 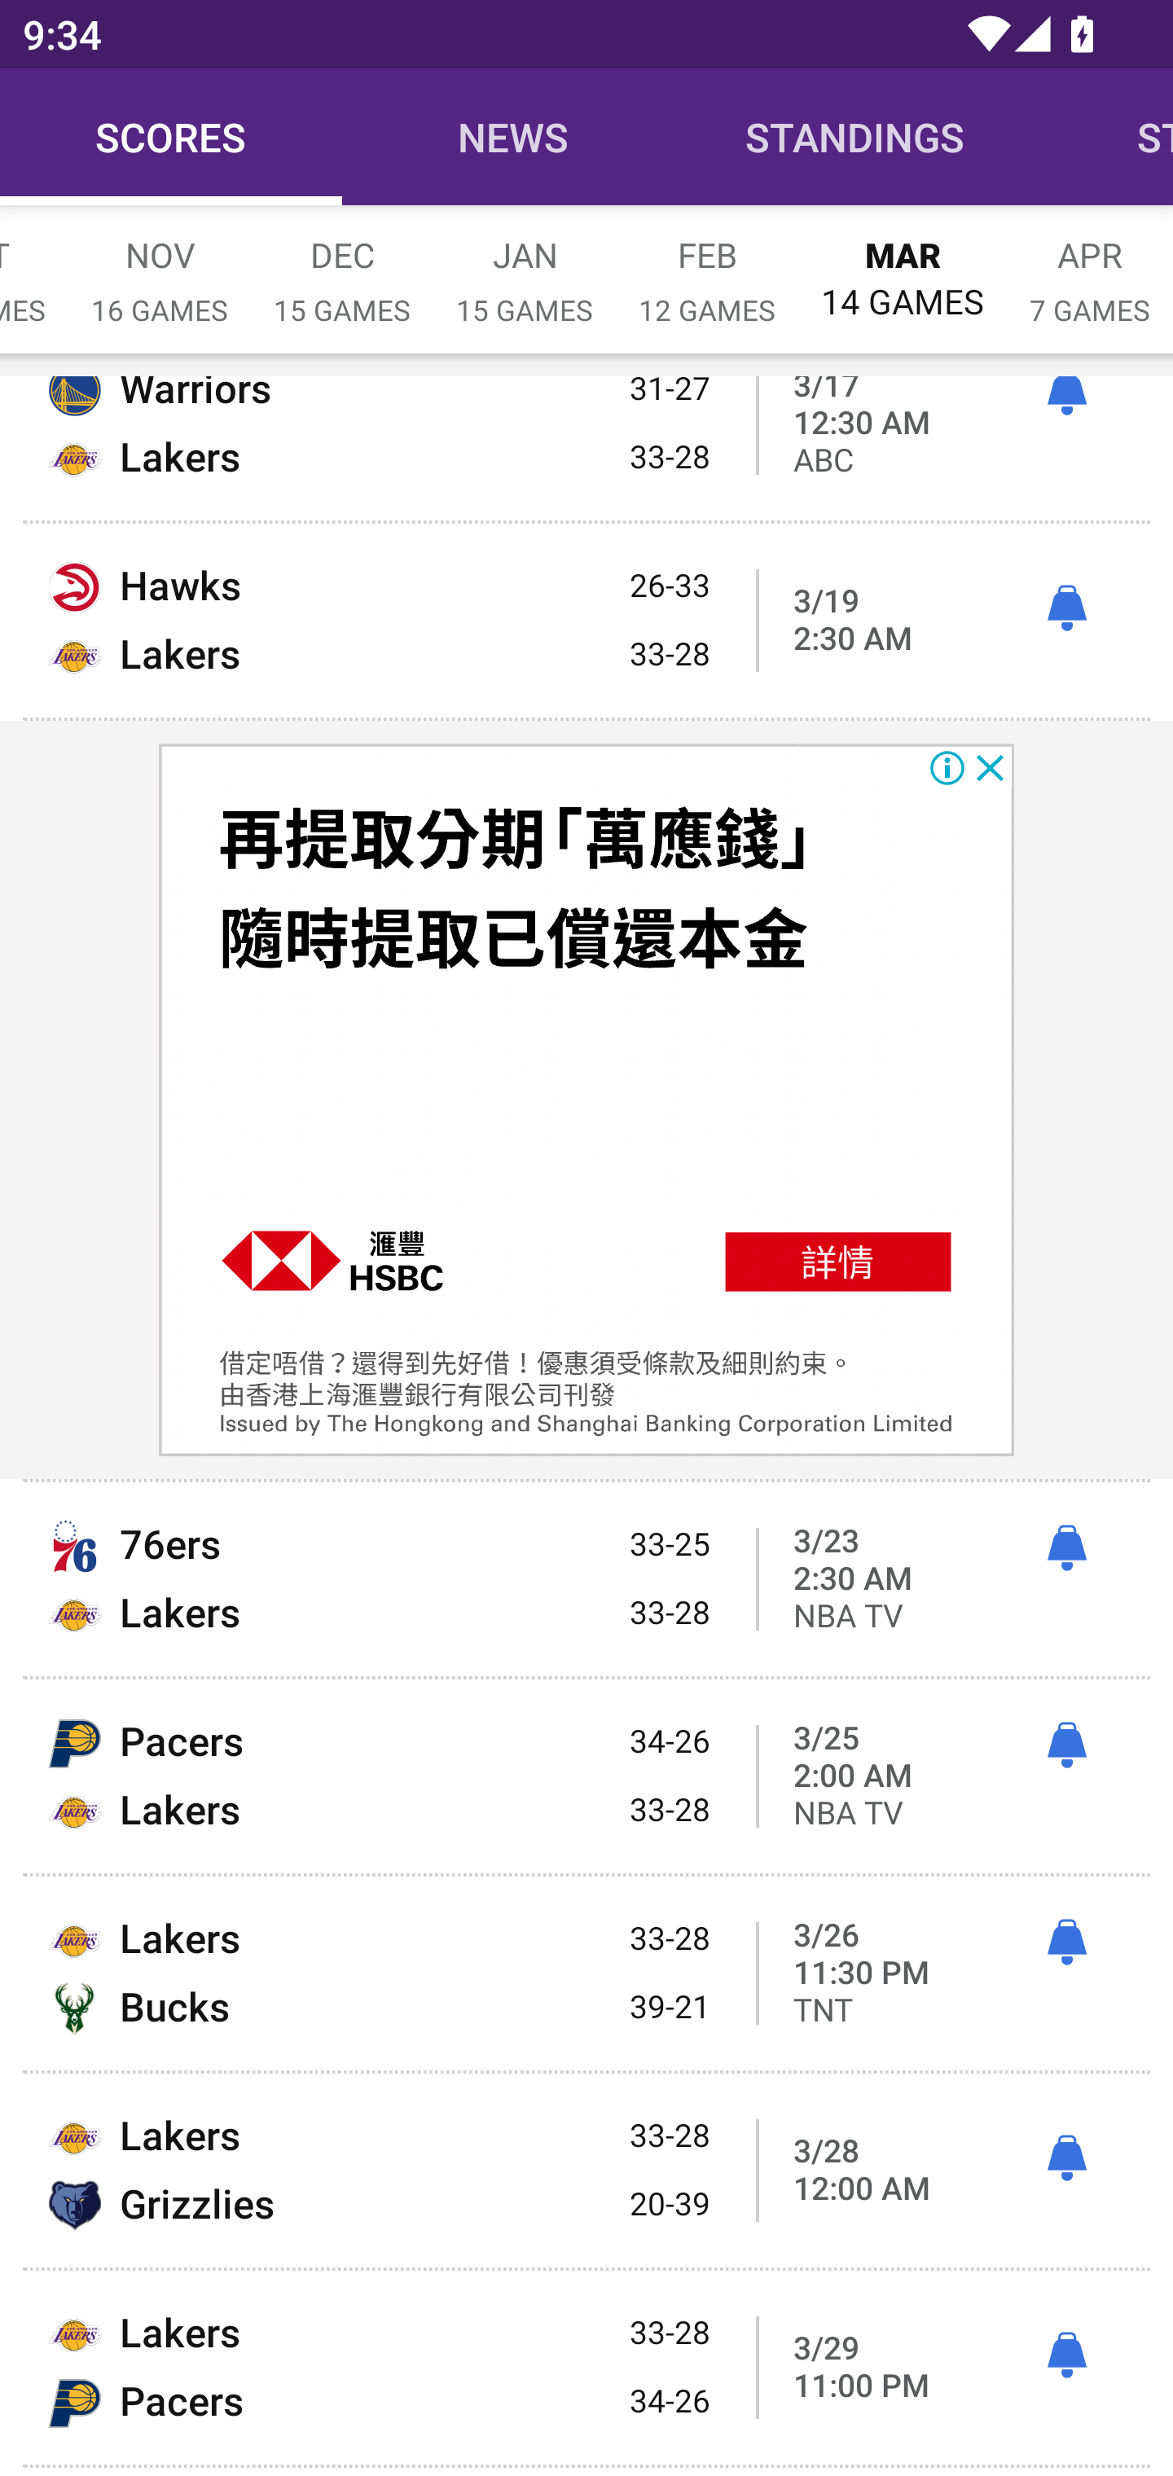 What do you see at coordinates (586, 448) in the screenshot?
I see `Warriors 31-27 Lakers 33-28 3/17 12:30 AM ì ABC` at bounding box center [586, 448].